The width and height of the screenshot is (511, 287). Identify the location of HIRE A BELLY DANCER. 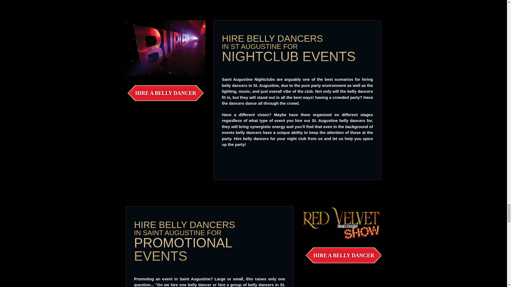
(166, 93).